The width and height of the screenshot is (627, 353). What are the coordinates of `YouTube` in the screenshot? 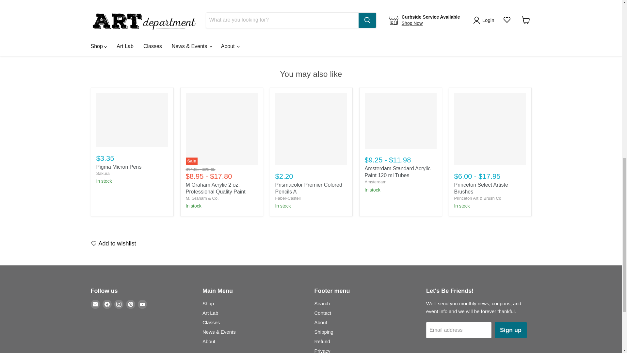 It's located at (142, 304).